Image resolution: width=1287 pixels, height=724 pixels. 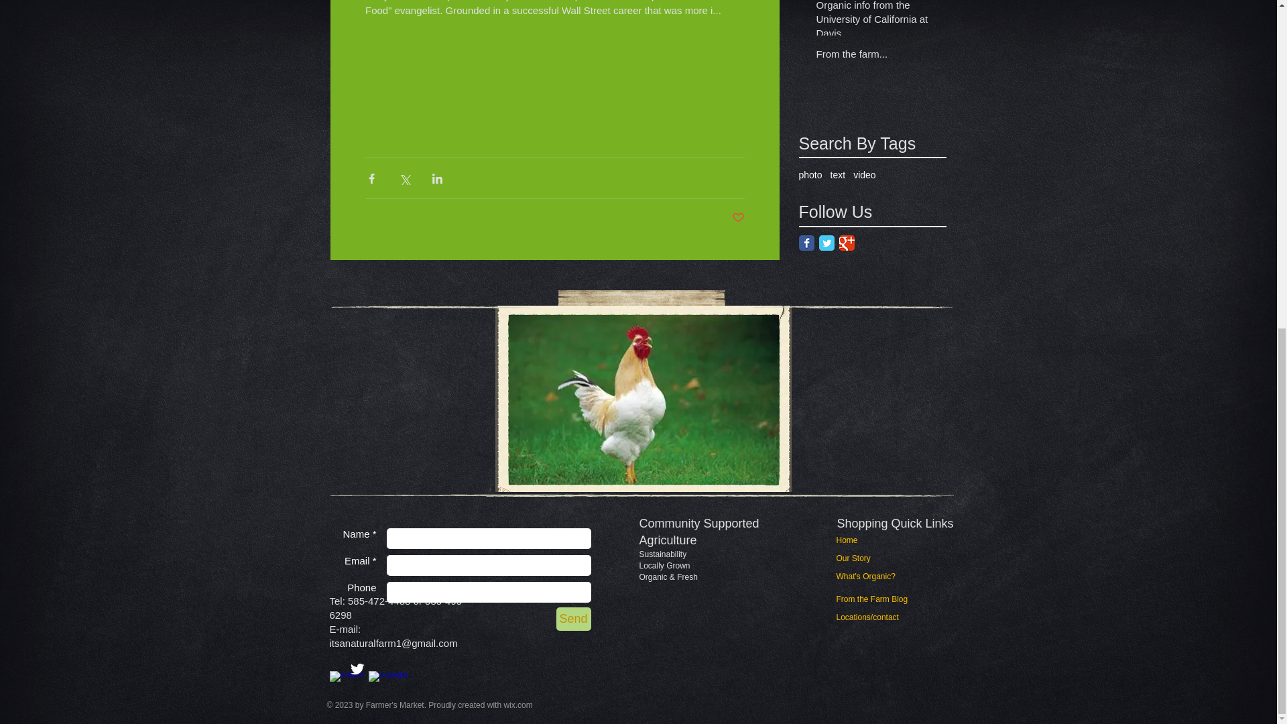 What do you see at coordinates (810, 174) in the screenshot?
I see `photo` at bounding box center [810, 174].